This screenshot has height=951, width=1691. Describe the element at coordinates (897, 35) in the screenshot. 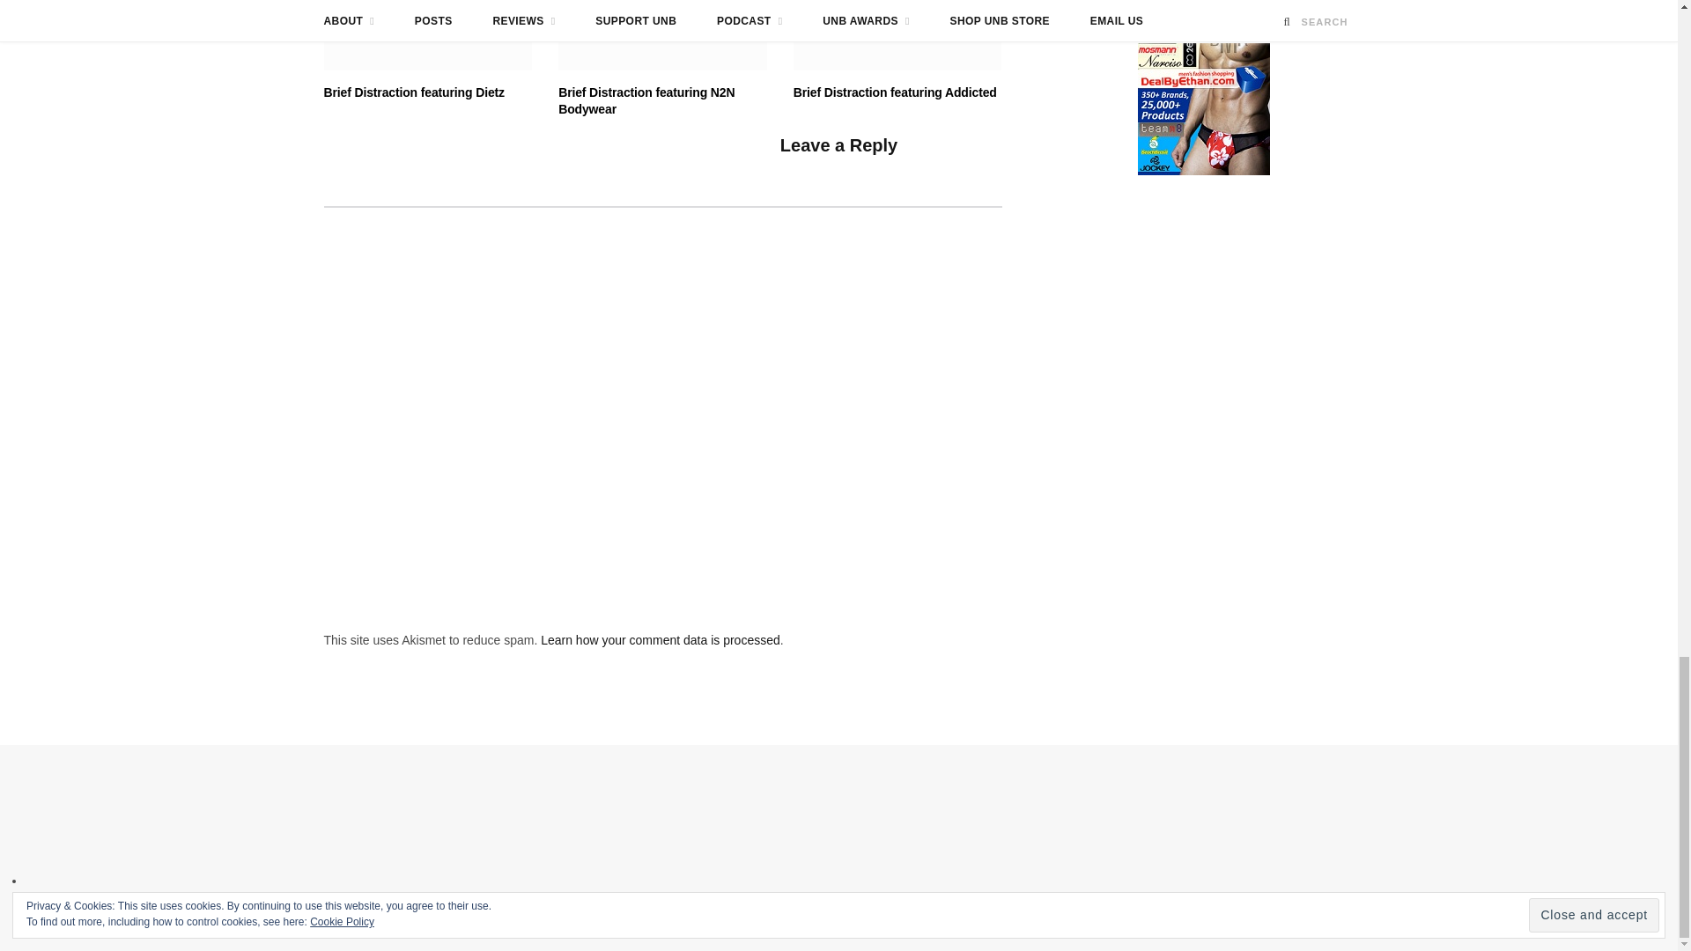

I see `Brief Distraction featuring Addicted` at that location.